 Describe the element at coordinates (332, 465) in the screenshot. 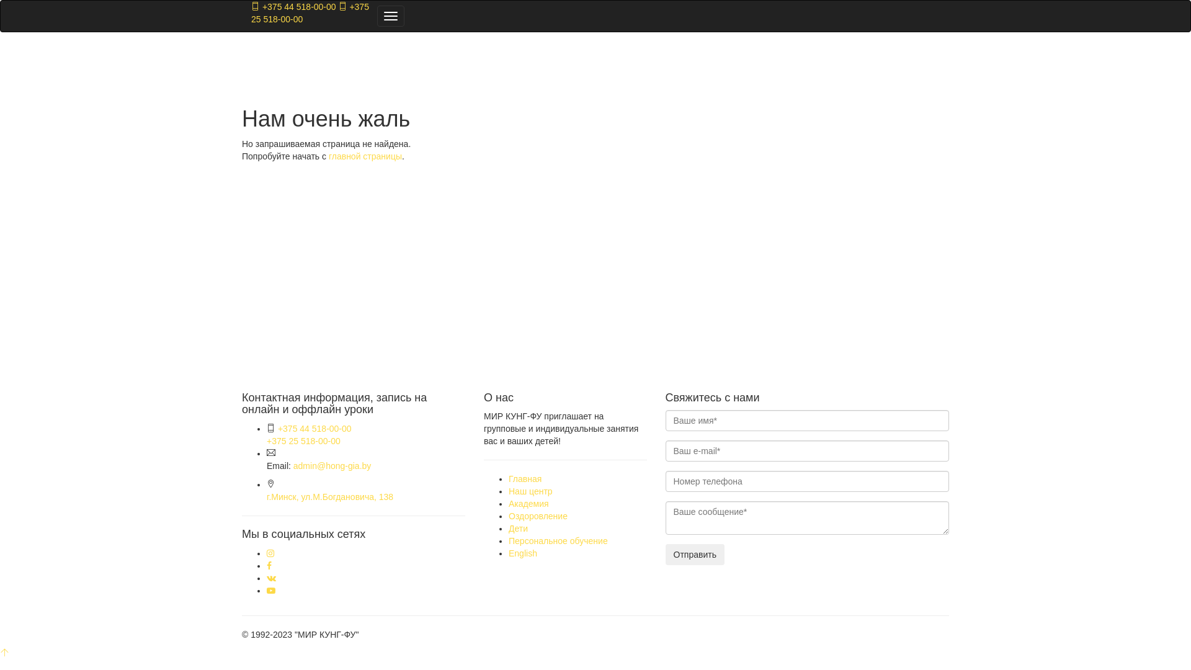

I see `admin@hong-gia.by` at that location.